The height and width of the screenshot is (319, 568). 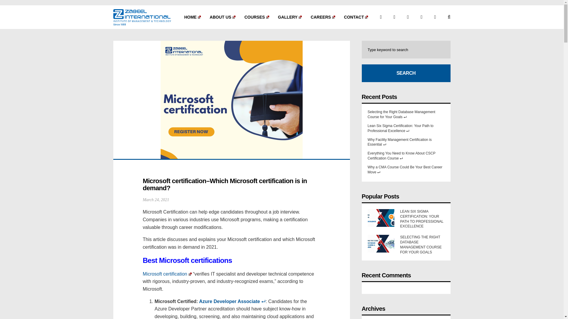 What do you see at coordinates (233, 301) in the screenshot?
I see `Azure Developer Associate` at bounding box center [233, 301].